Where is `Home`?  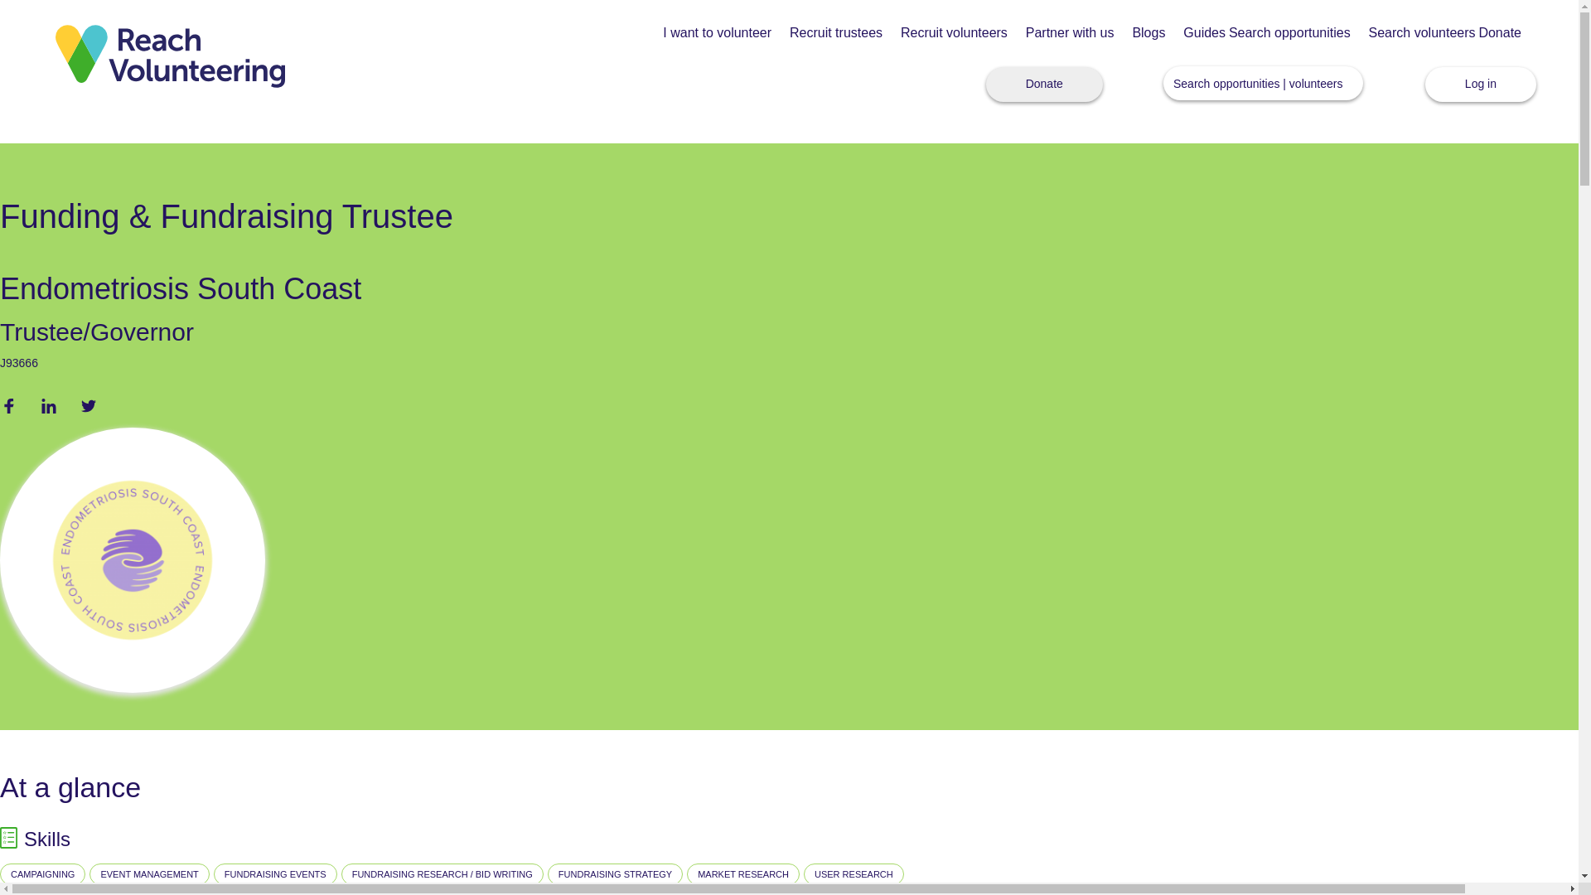
Home is located at coordinates (170, 55).